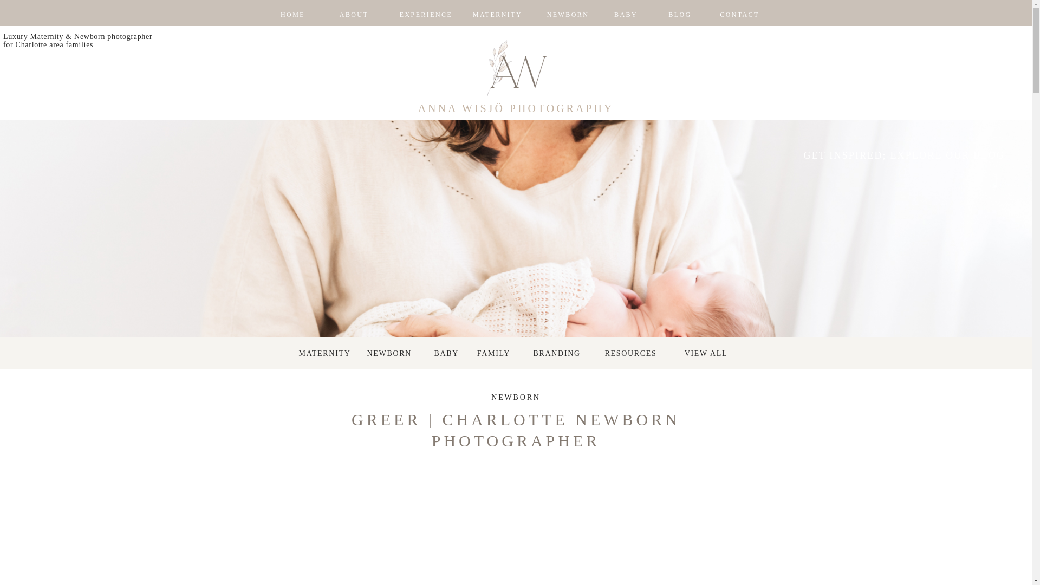  Describe the element at coordinates (634, 353) in the screenshot. I see `RESOURCES` at that location.